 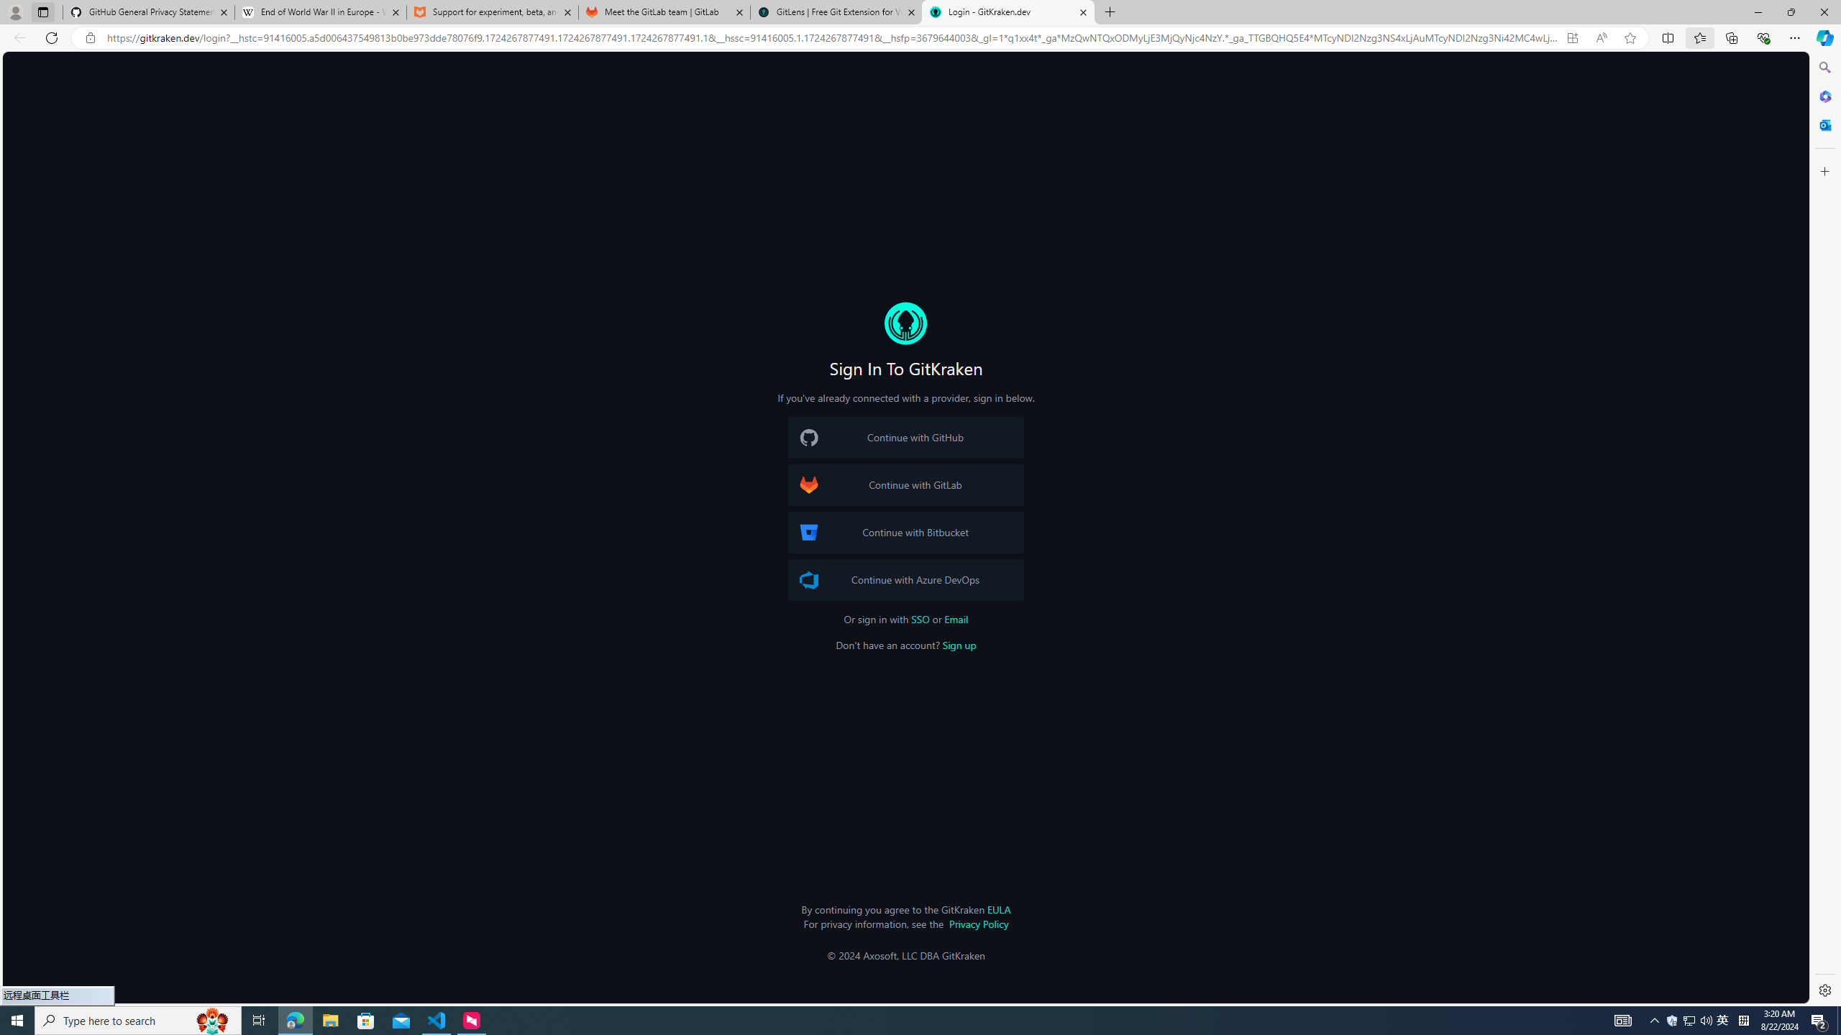 I want to click on Email, so click(x=956, y=620).